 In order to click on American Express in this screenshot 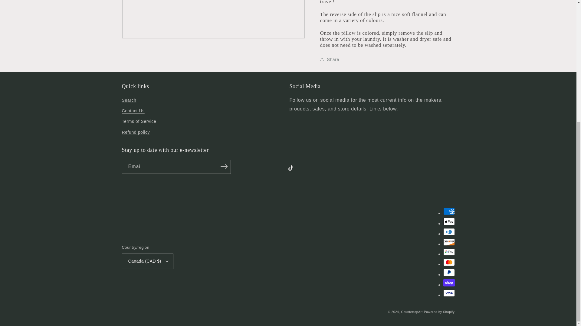, I will do `click(448, 211)`.